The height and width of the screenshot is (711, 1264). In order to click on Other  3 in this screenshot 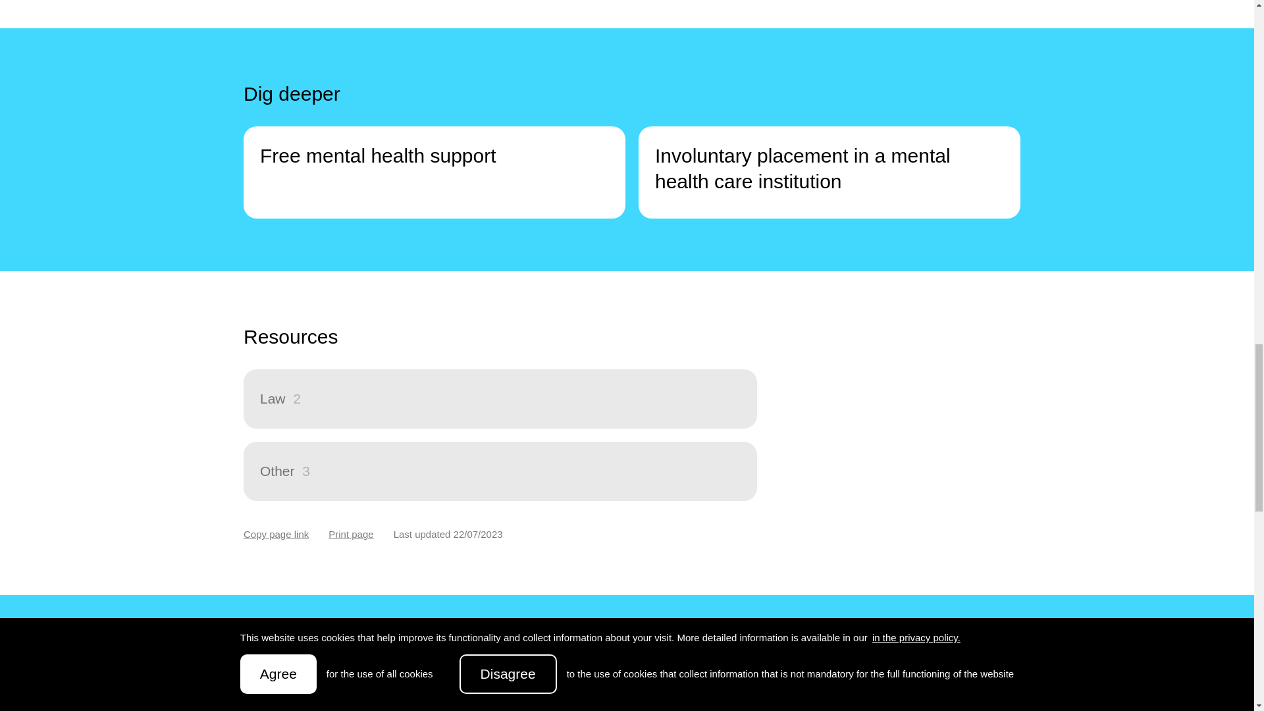, I will do `click(500, 471)`.